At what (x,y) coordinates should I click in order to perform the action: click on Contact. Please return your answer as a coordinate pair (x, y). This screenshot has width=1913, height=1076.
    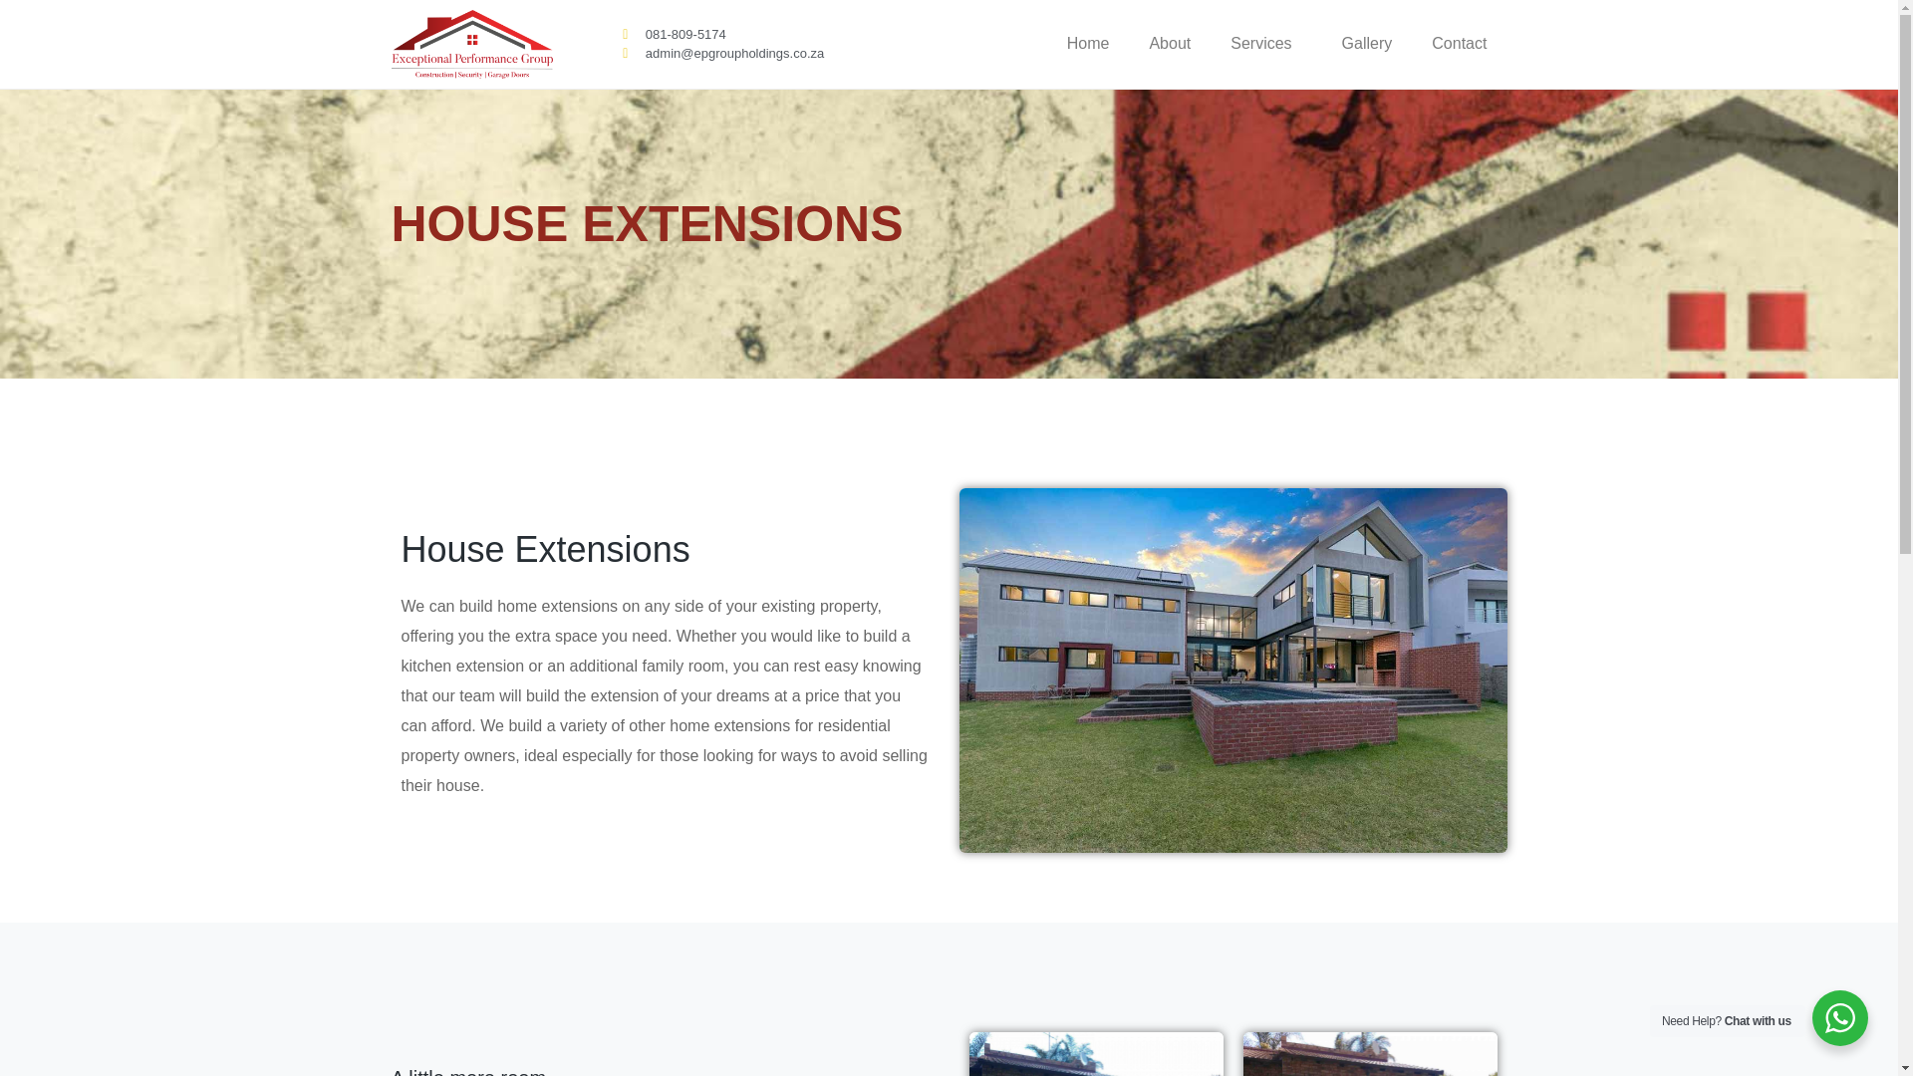
    Looking at the image, I should click on (1459, 43).